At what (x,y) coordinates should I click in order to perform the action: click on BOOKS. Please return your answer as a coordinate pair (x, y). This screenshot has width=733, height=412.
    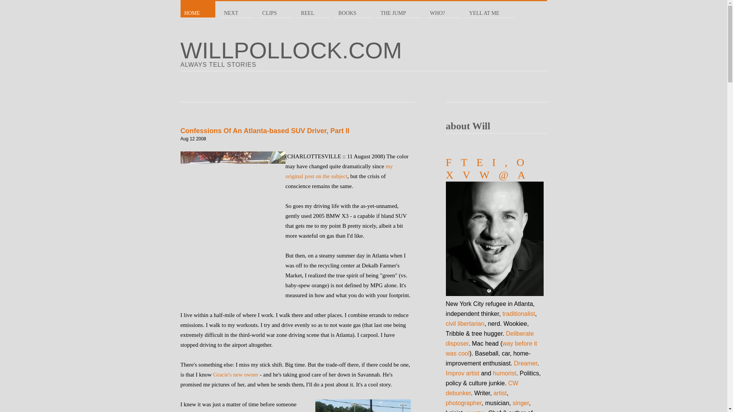
    Looking at the image, I should click on (353, 9).